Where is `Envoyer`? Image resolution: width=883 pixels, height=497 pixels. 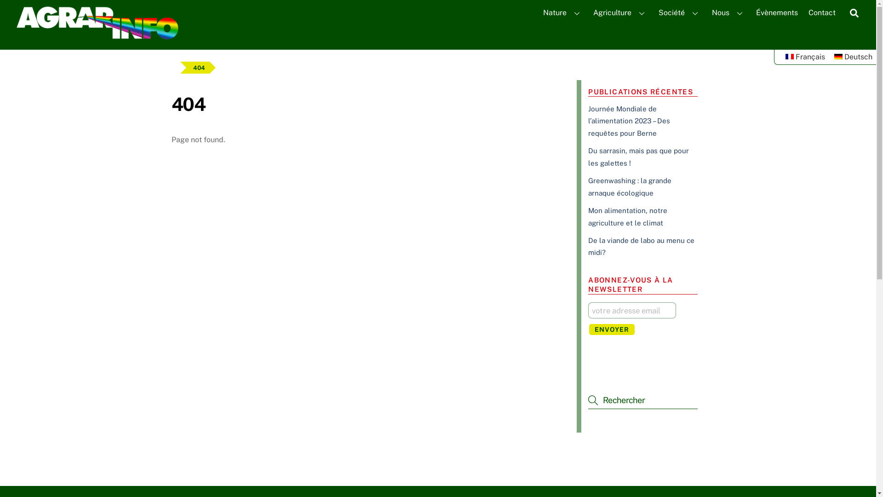 Envoyer is located at coordinates (612, 329).